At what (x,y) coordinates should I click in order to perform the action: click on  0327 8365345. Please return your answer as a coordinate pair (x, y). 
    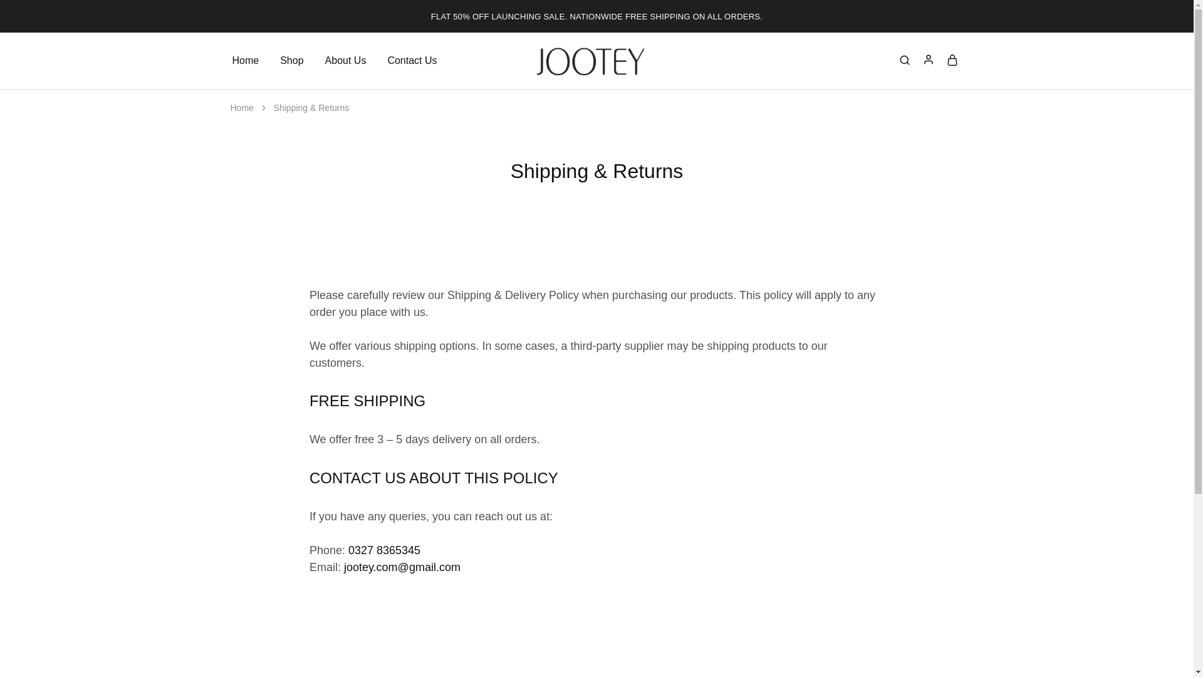
    Looking at the image, I should click on (382, 550).